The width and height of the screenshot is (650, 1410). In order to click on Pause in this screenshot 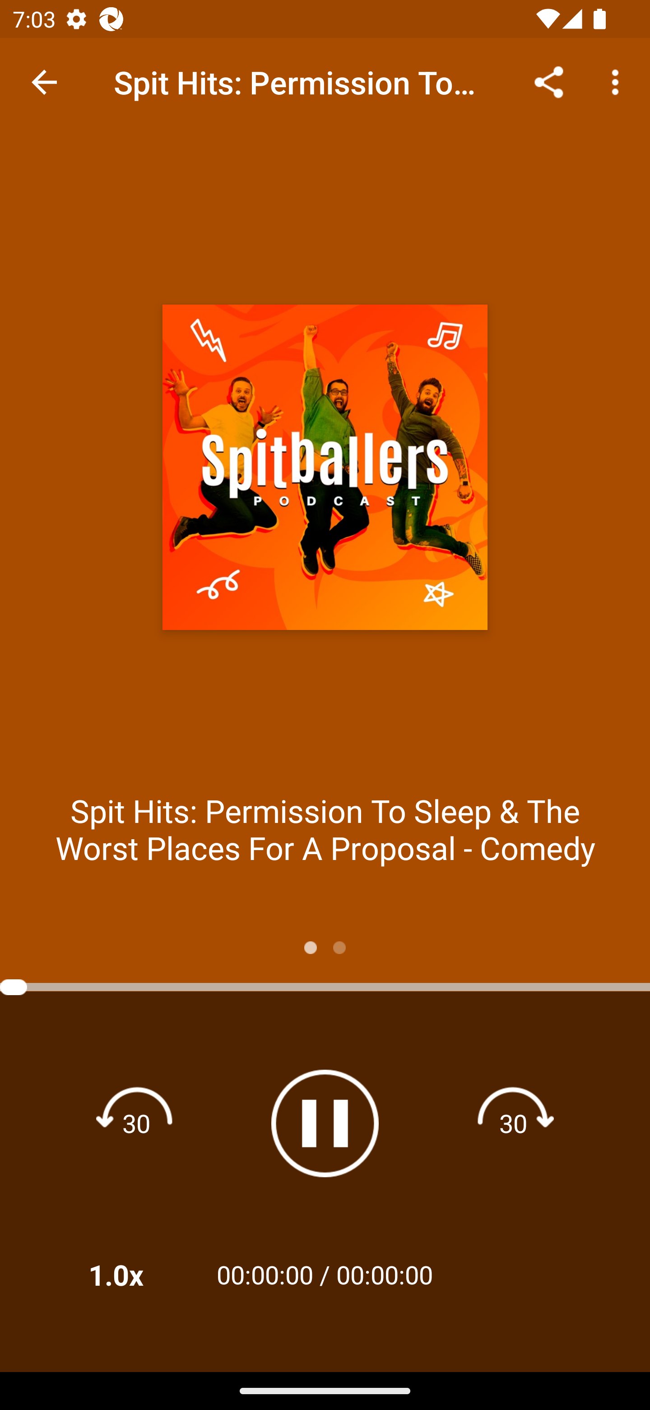, I will do `click(325, 1123)`.